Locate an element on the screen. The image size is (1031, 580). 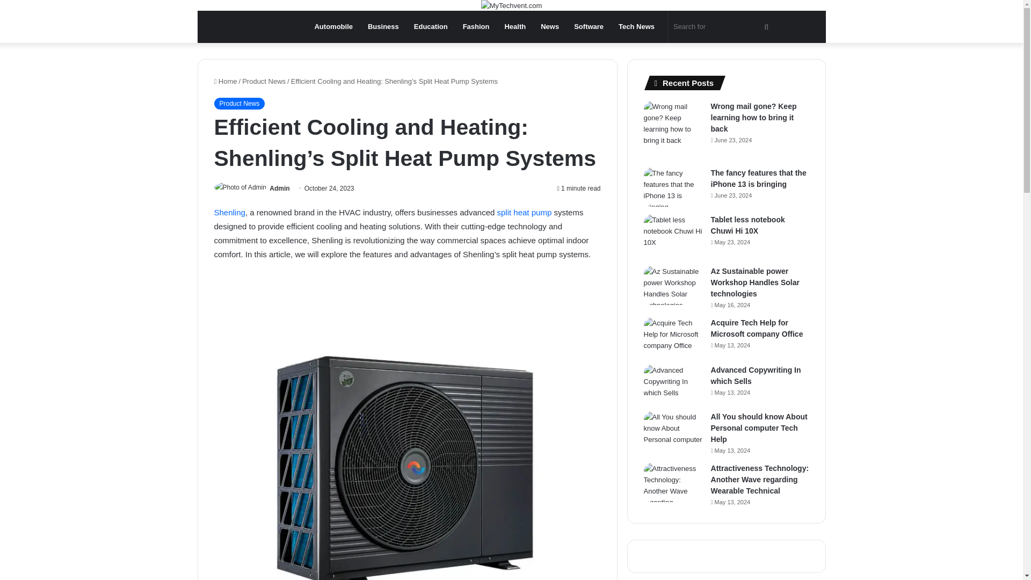
Shenling is located at coordinates (229, 212).